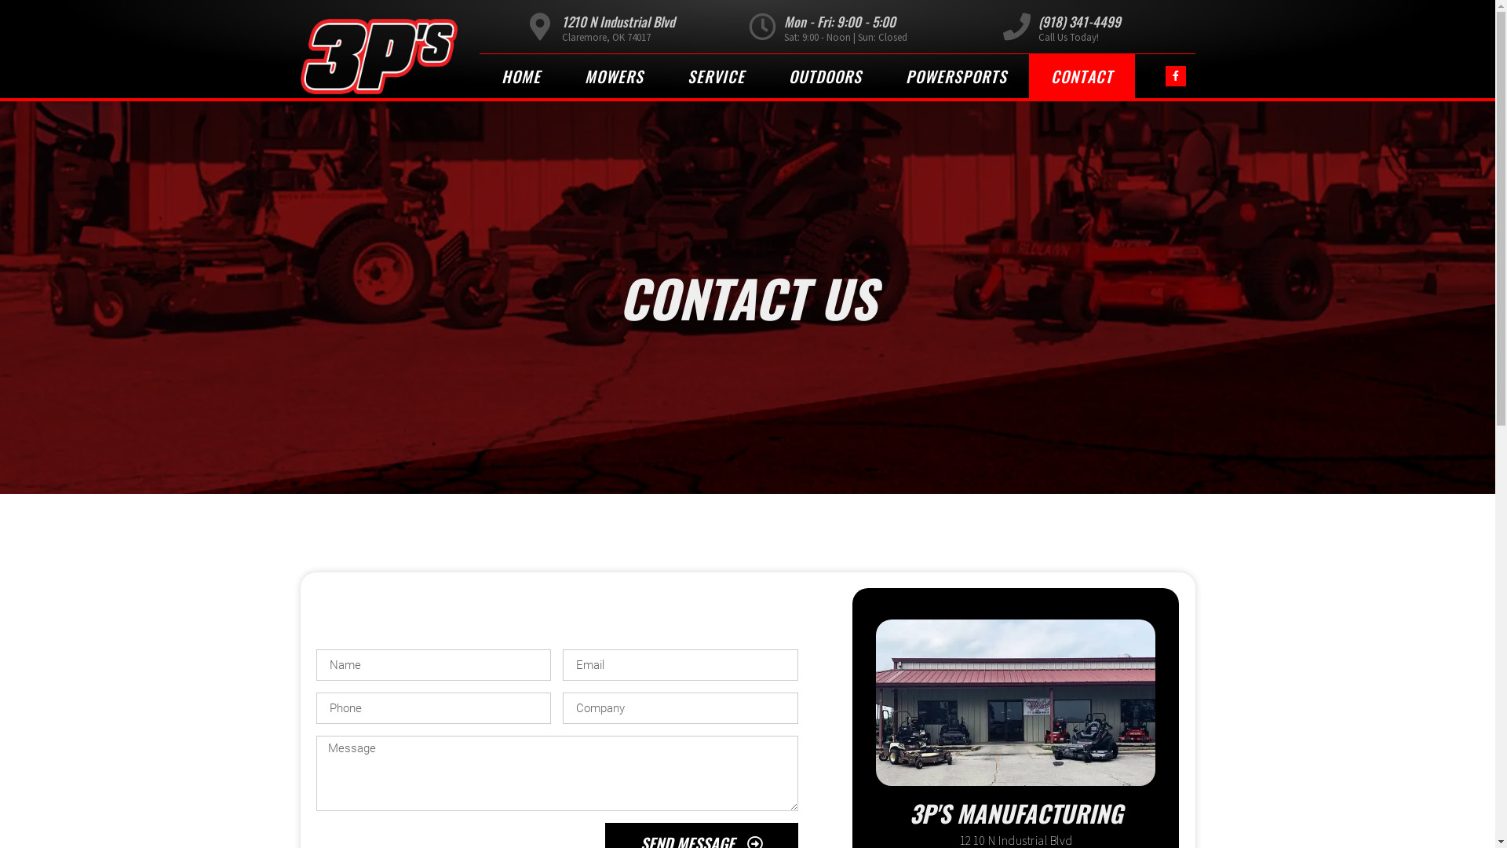 Image resolution: width=1507 pixels, height=848 pixels. What do you see at coordinates (520, 76) in the screenshot?
I see `HOME` at bounding box center [520, 76].